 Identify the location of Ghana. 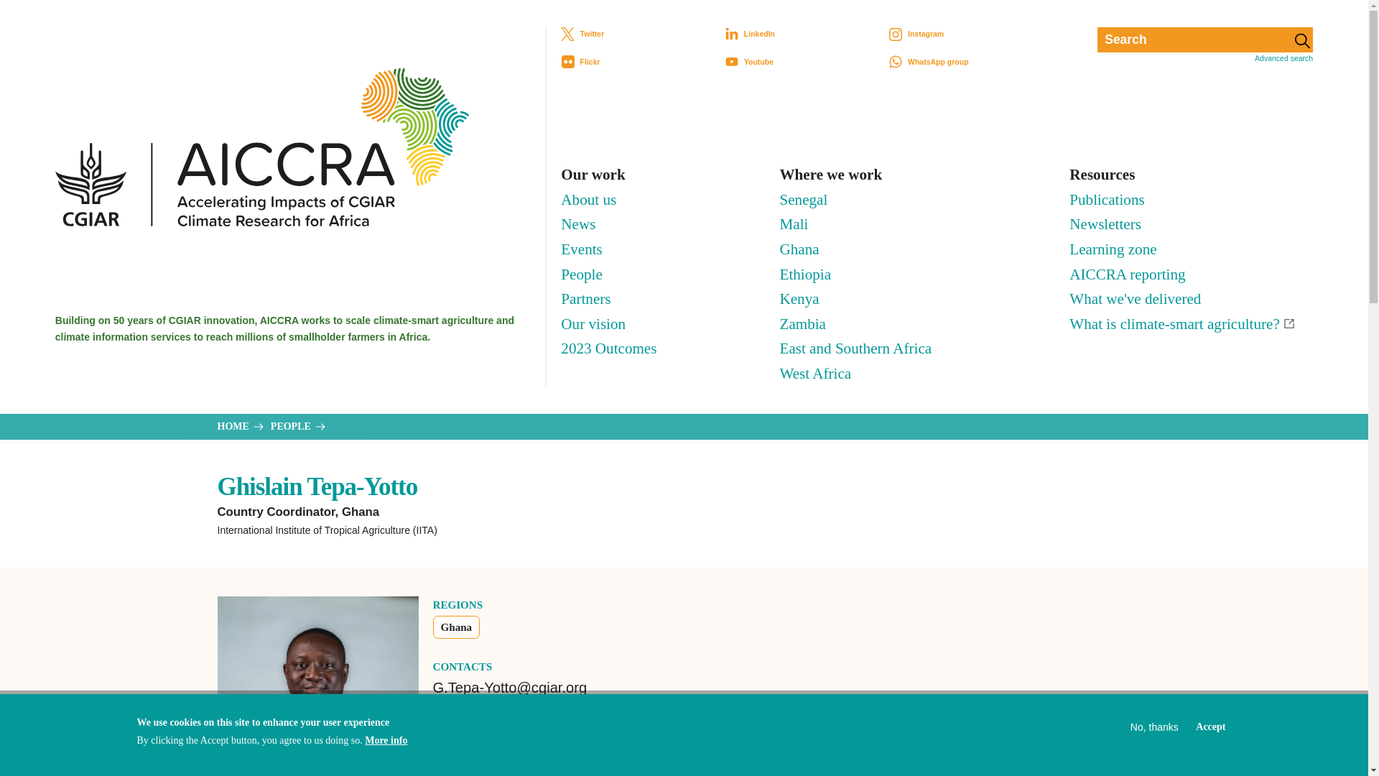
(457, 627).